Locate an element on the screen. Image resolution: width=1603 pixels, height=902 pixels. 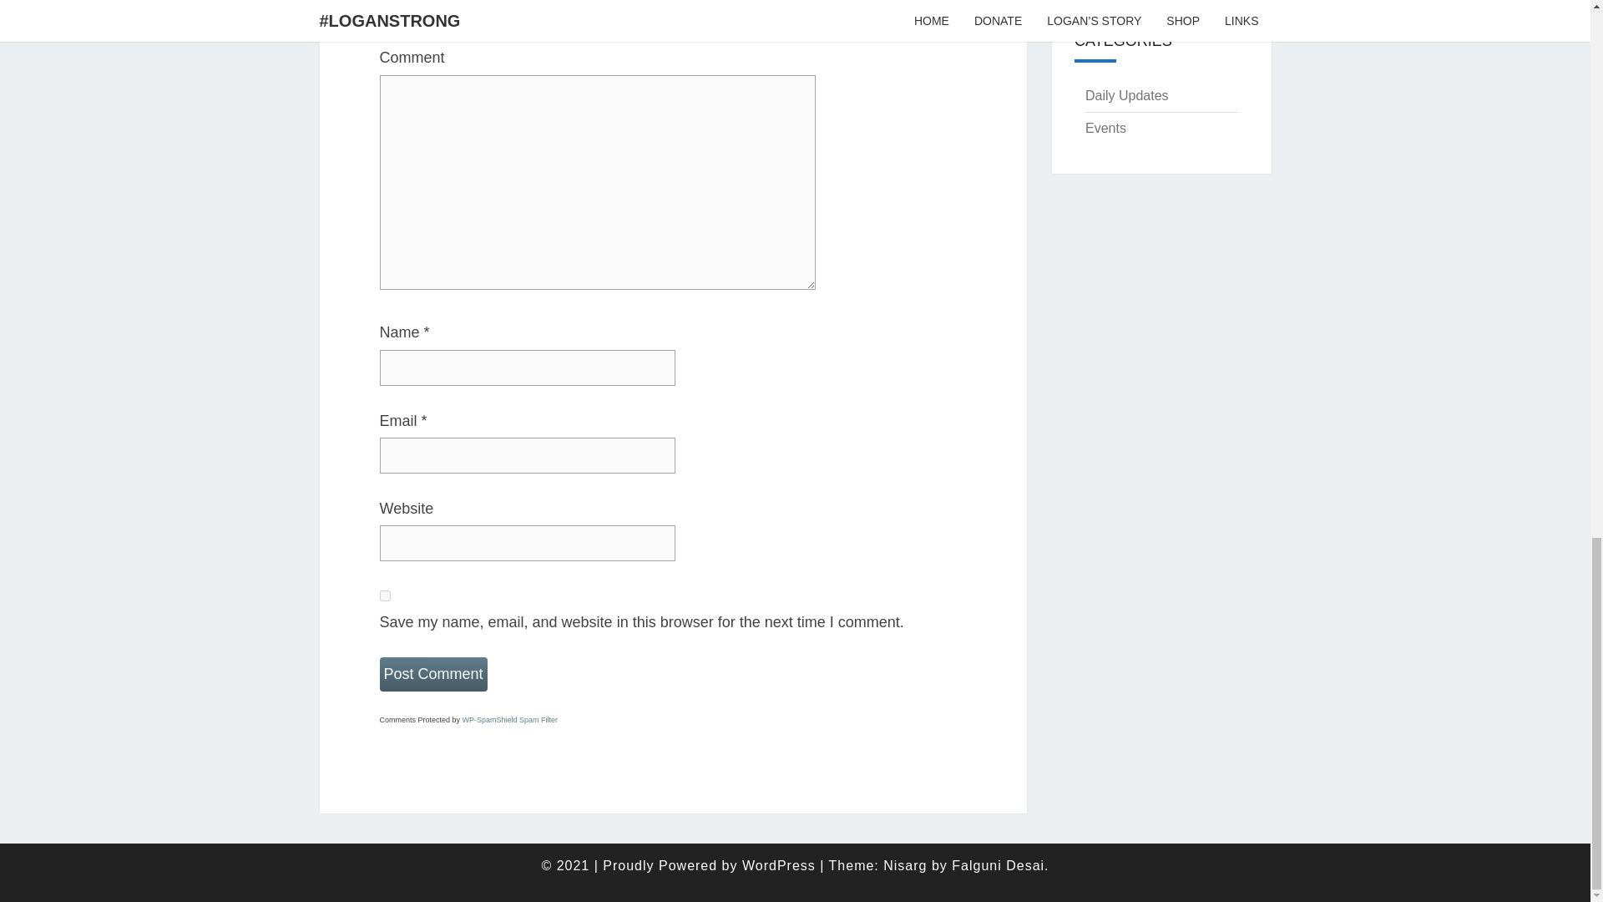
yes is located at coordinates (384, 596).